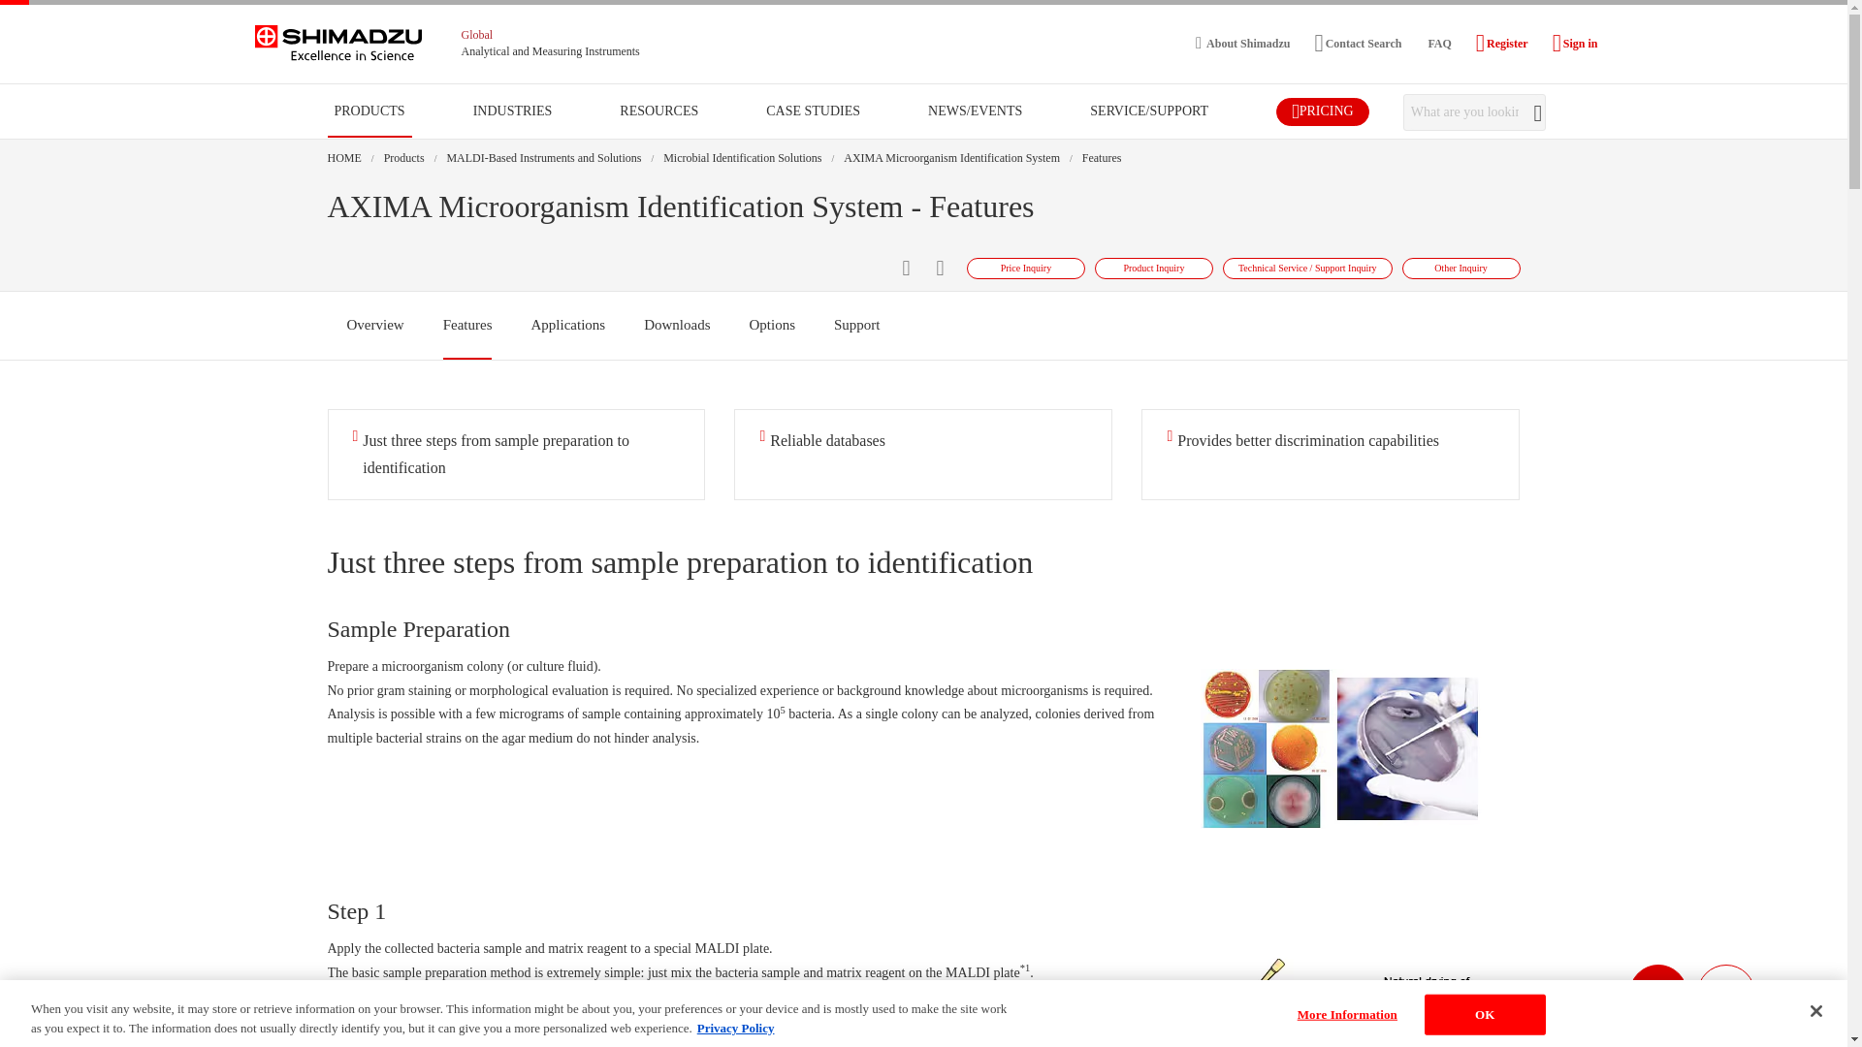 This screenshot has width=1862, height=1047. What do you see at coordinates (477, 34) in the screenshot?
I see `Global` at bounding box center [477, 34].